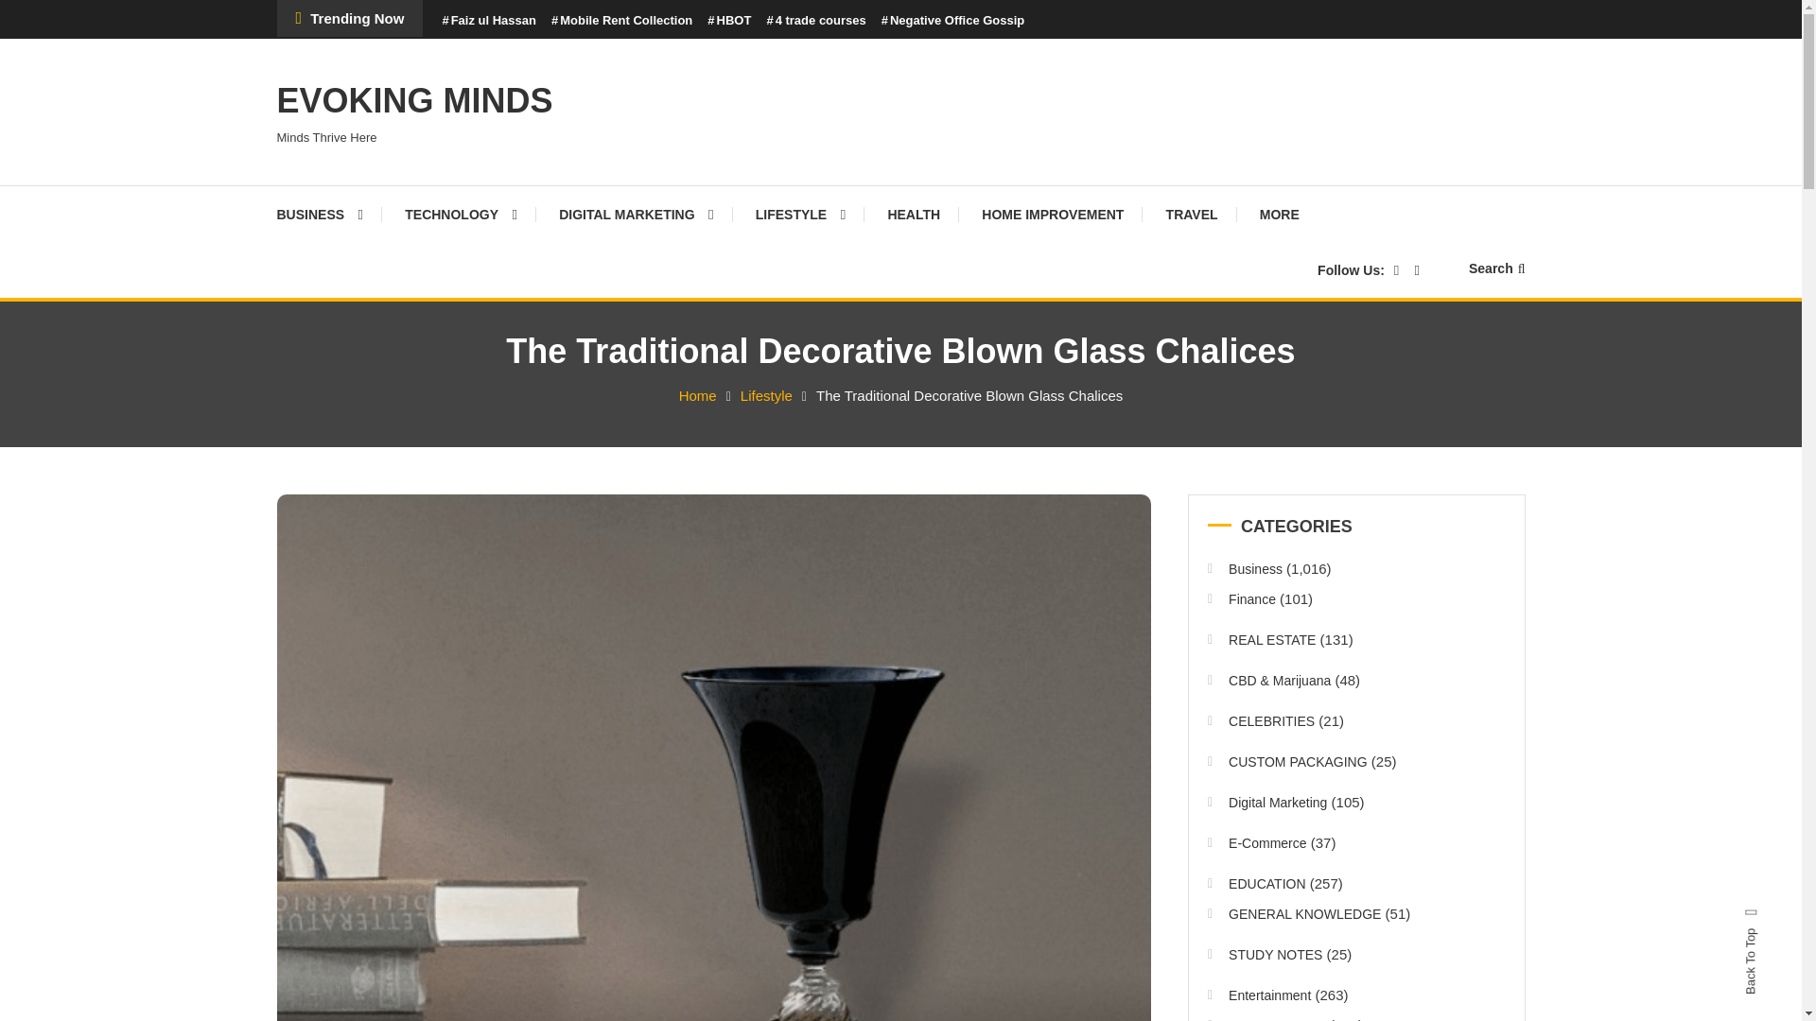 This screenshot has width=1816, height=1021. I want to click on Mobile Rent Collection, so click(621, 21).